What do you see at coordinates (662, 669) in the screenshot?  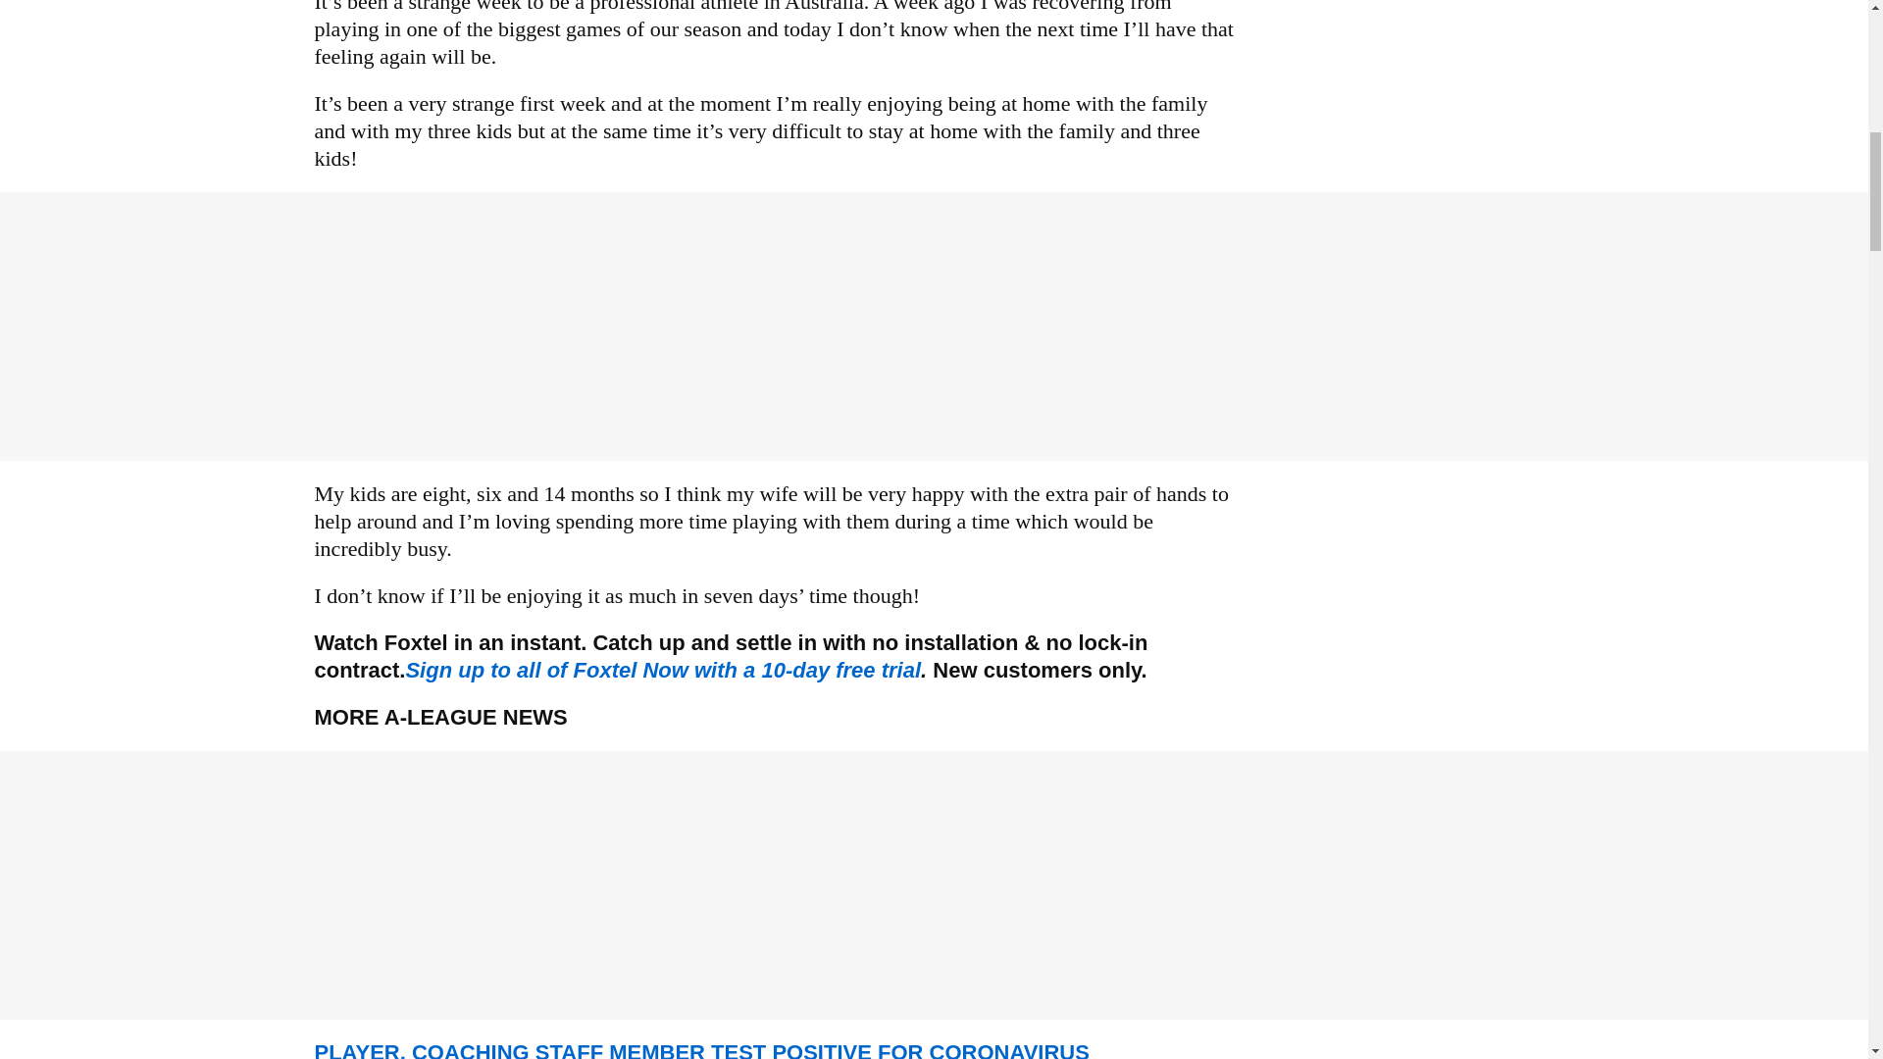 I see `www.foxtel.com.au` at bounding box center [662, 669].